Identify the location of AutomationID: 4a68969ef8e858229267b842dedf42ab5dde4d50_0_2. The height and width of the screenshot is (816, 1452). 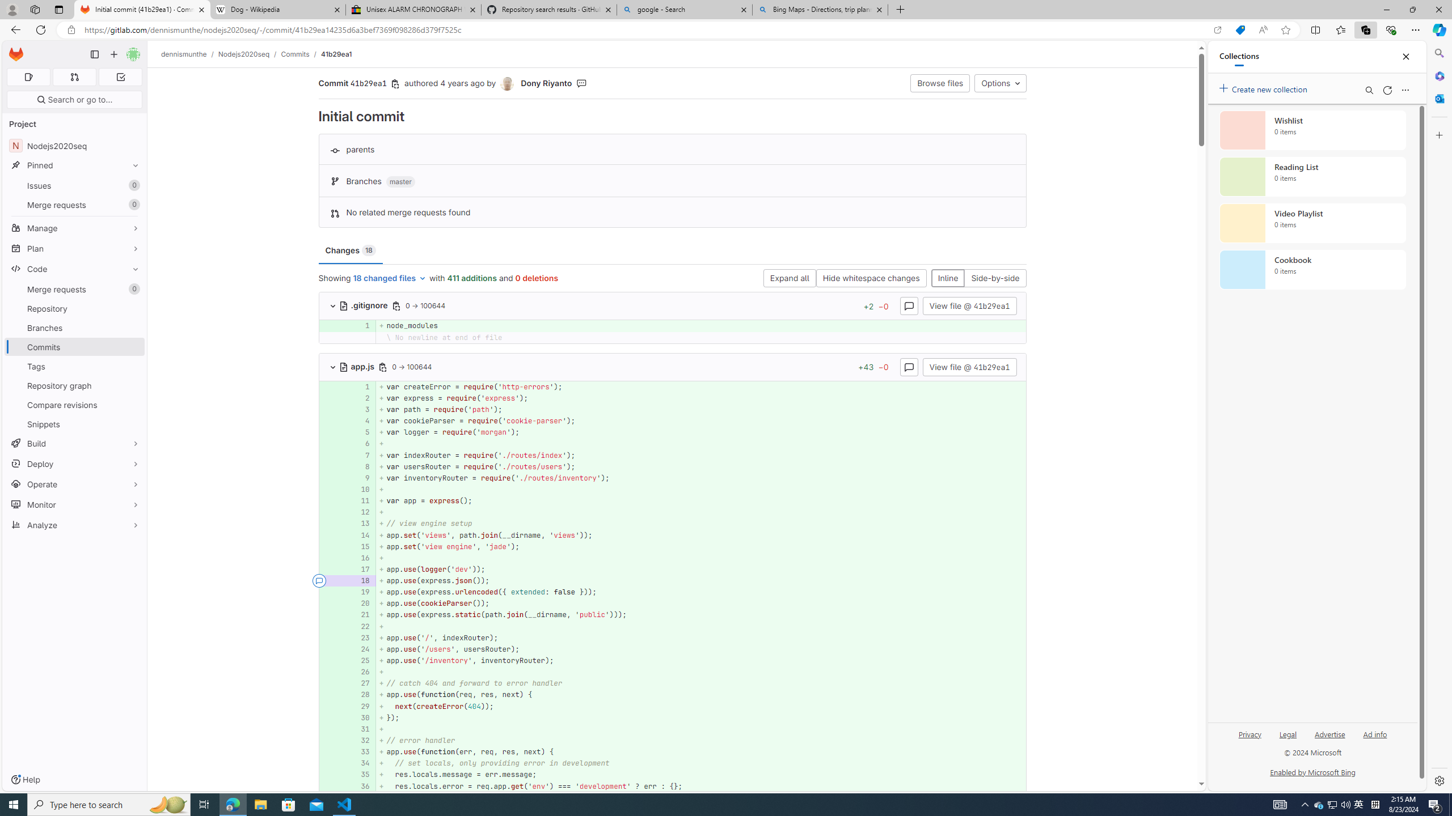
(673, 398).